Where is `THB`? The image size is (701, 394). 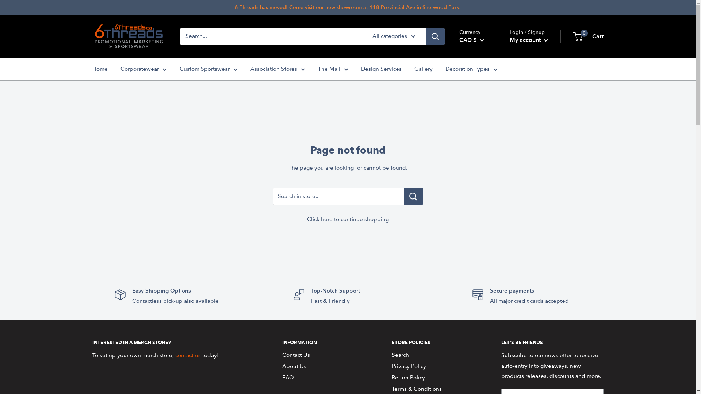 THB is located at coordinates (112, 219).